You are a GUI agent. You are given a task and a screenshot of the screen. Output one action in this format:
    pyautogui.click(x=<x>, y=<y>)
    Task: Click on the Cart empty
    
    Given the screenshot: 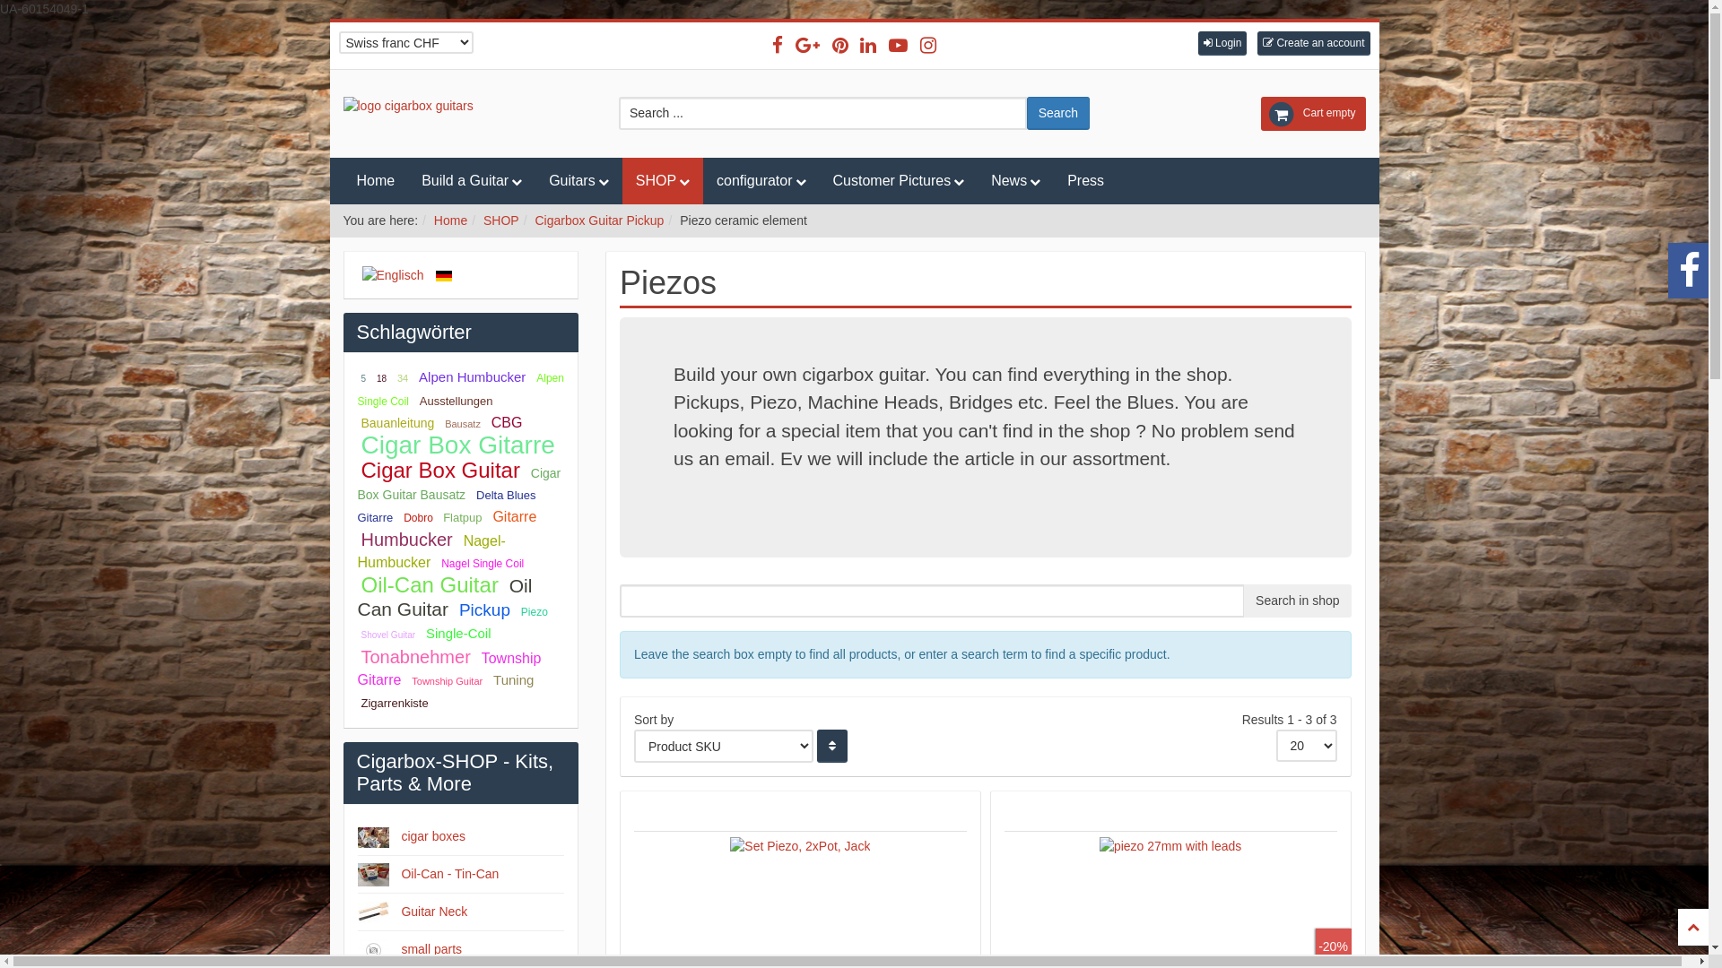 What is the action you would take?
    pyautogui.click(x=1313, y=114)
    